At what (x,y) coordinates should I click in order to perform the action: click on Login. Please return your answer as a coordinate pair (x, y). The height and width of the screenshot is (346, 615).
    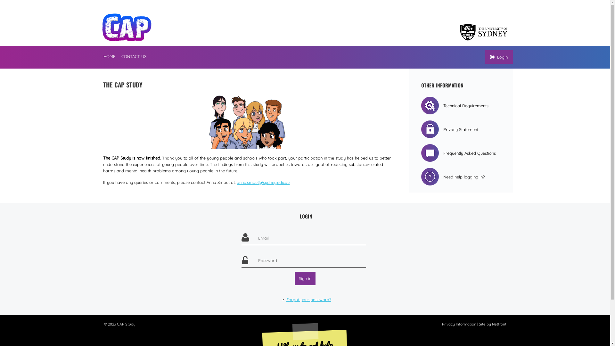
    Looking at the image, I should click on (499, 57).